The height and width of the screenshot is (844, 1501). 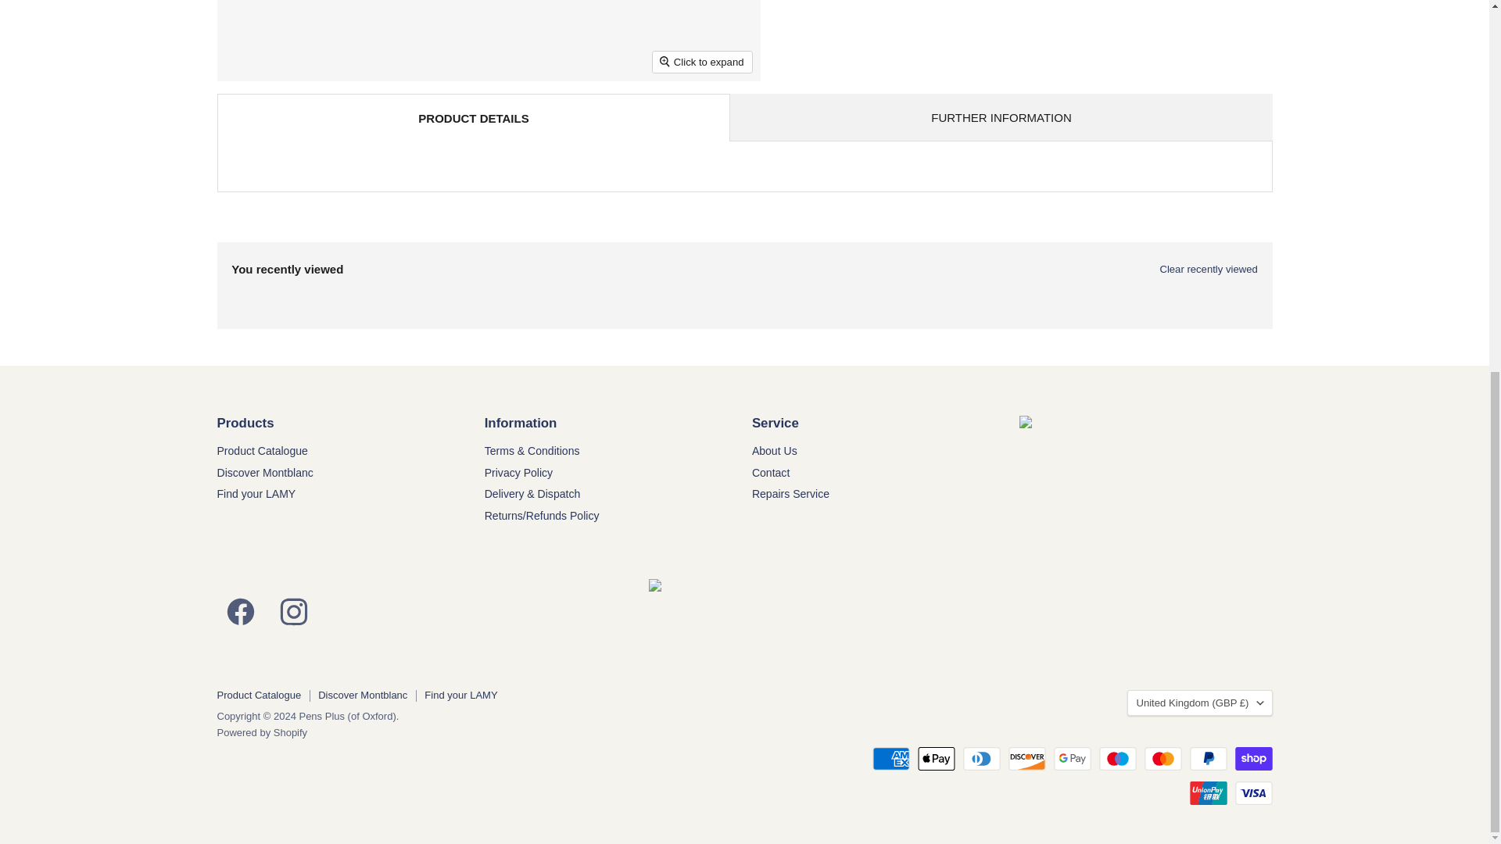 What do you see at coordinates (1072, 758) in the screenshot?
I see `Google Pay` at bounding box center [1072, 758].